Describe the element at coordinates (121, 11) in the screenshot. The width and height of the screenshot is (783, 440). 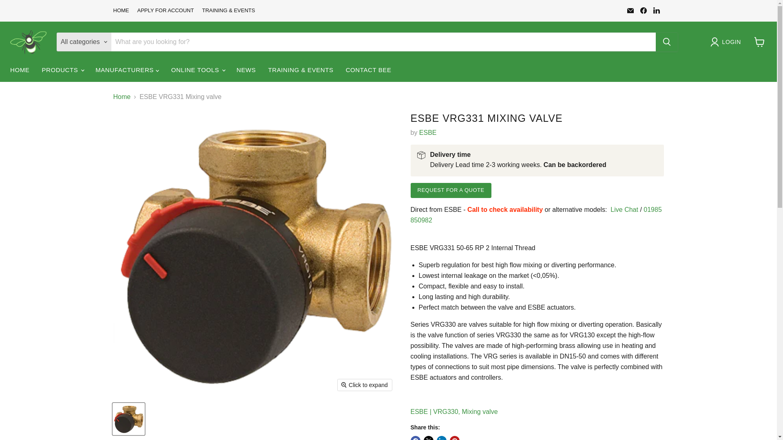
I see `HOME` at that location.